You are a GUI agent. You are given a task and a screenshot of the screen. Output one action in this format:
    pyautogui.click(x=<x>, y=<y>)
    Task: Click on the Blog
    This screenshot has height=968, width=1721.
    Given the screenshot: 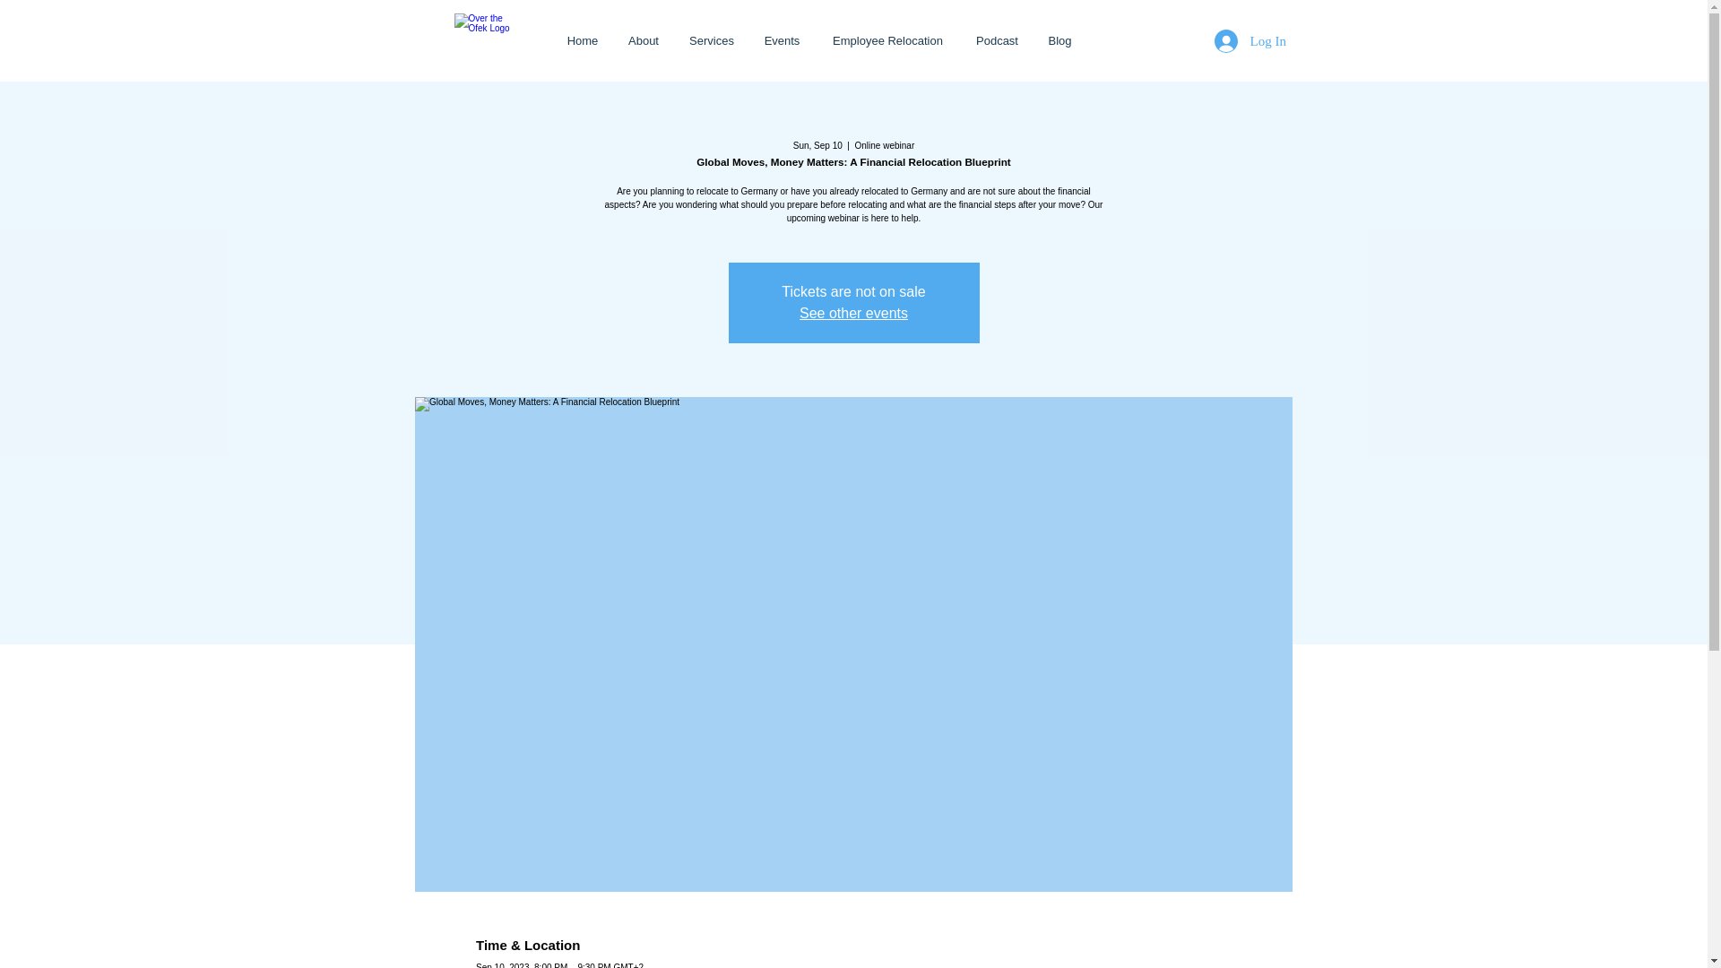 What is the action you would take?
    pyautogui.click(x=1059, y=41)
    